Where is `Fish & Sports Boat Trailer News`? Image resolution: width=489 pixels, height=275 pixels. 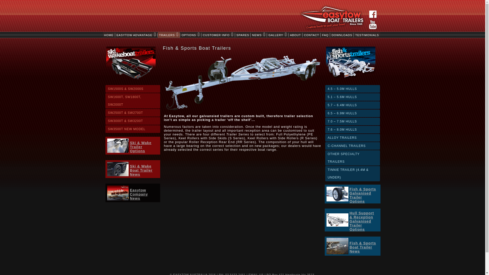 Fish & Sports Boat Trailer News is located at coordinates (363, 247).